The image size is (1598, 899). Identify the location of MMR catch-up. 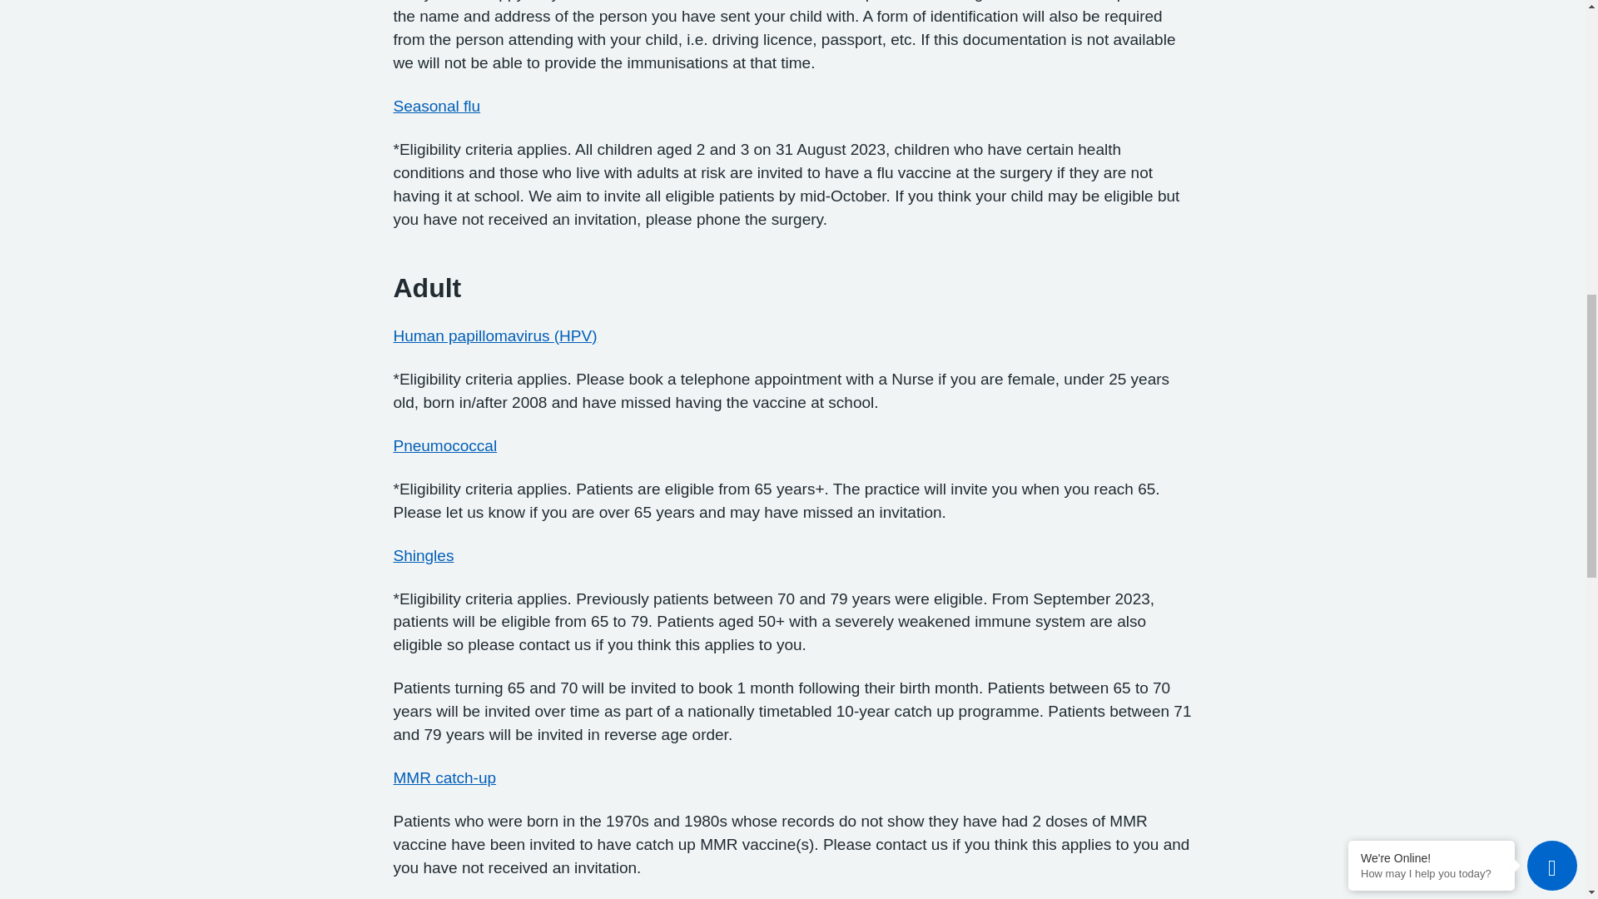
(444, 777).